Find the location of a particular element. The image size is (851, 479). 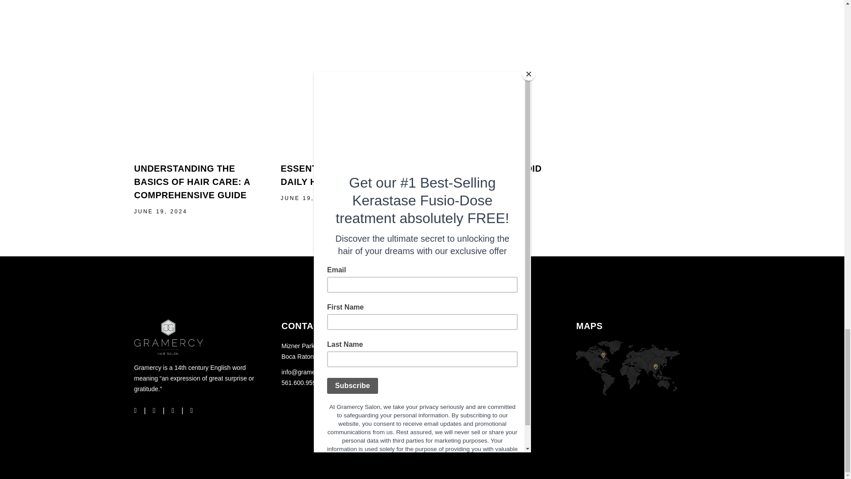

Understanding the Basics of Hair Care: A Comprehensive Guide is located at coordinates (191, 182).